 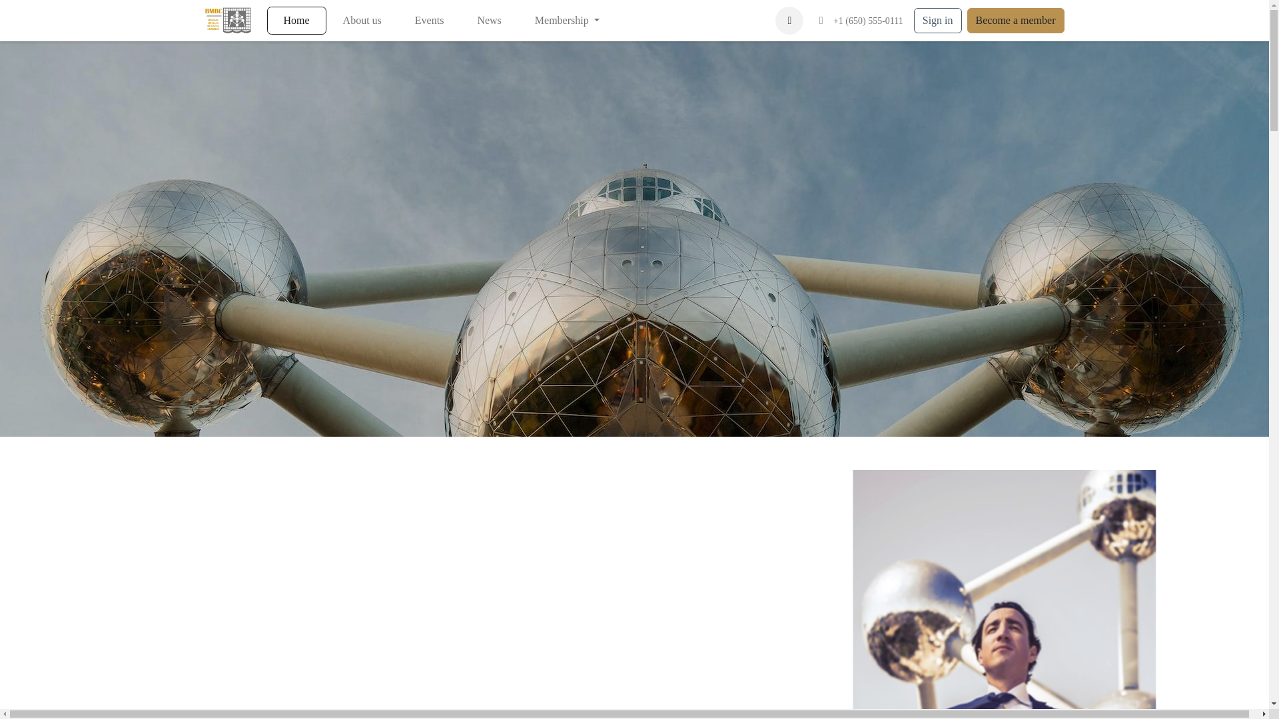 I want to click on Membership, so click(x=567, y=20).